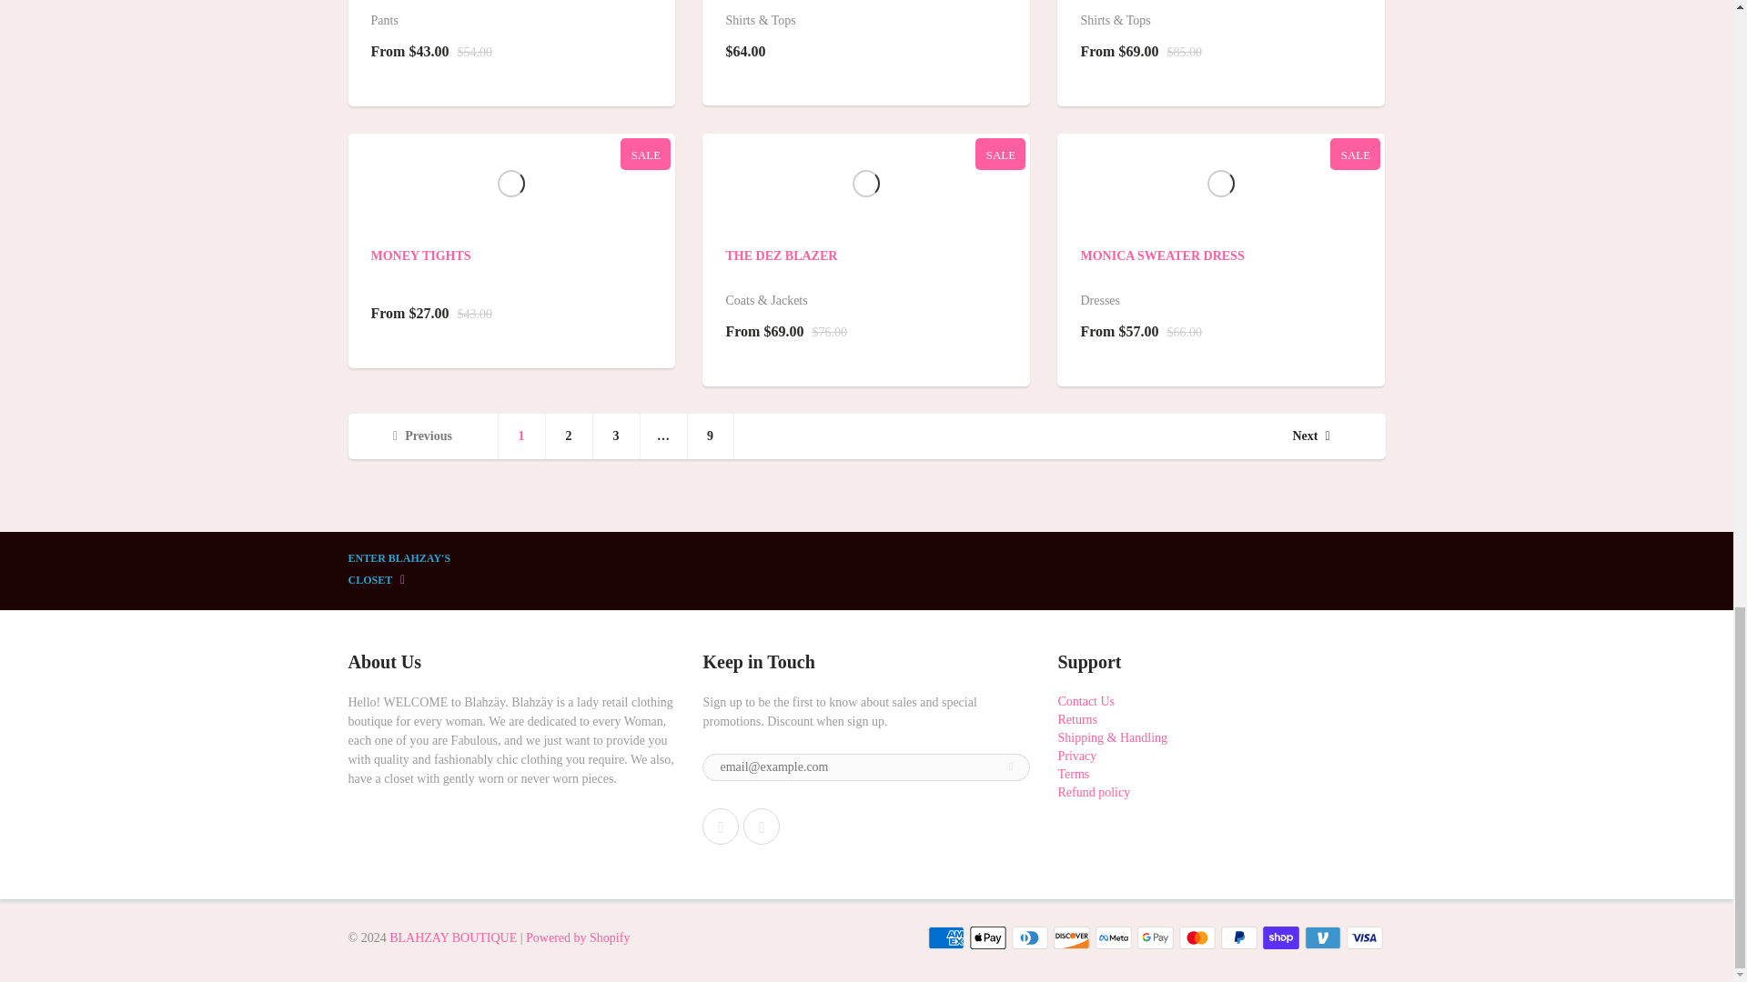 The width and height of the screenshot is (1747, 982). I want to click on Apple Pay, so click(987, 938).